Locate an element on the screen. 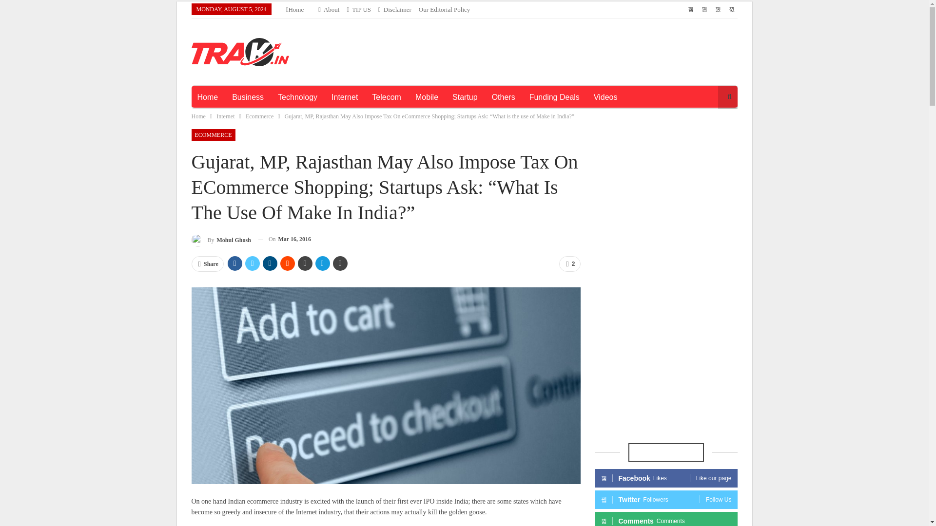  2 is located at coordinates (569, 264).